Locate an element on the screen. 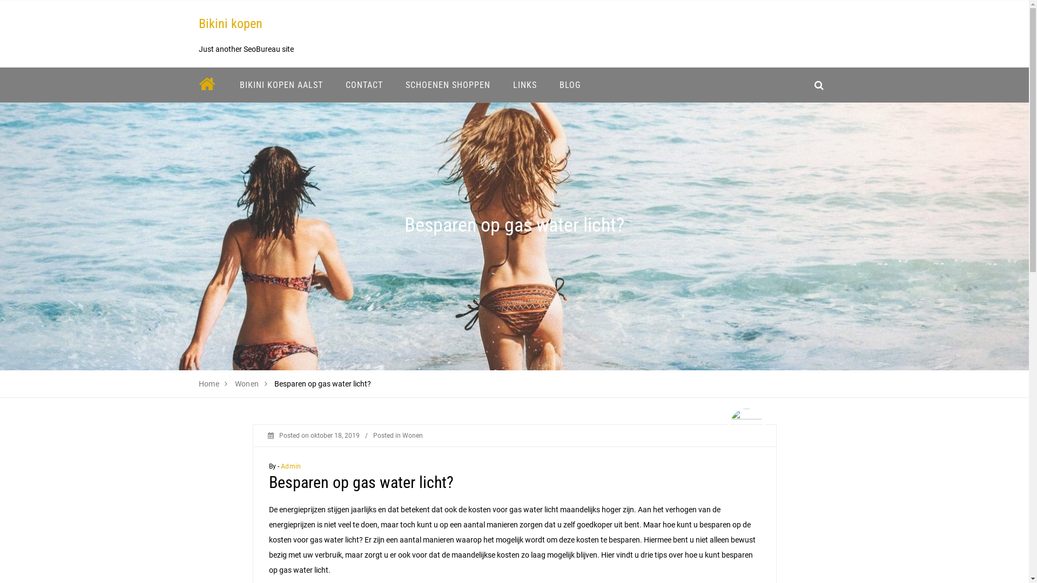 The image size is (1037, 583). Admin is located at coordinates (291, 466).